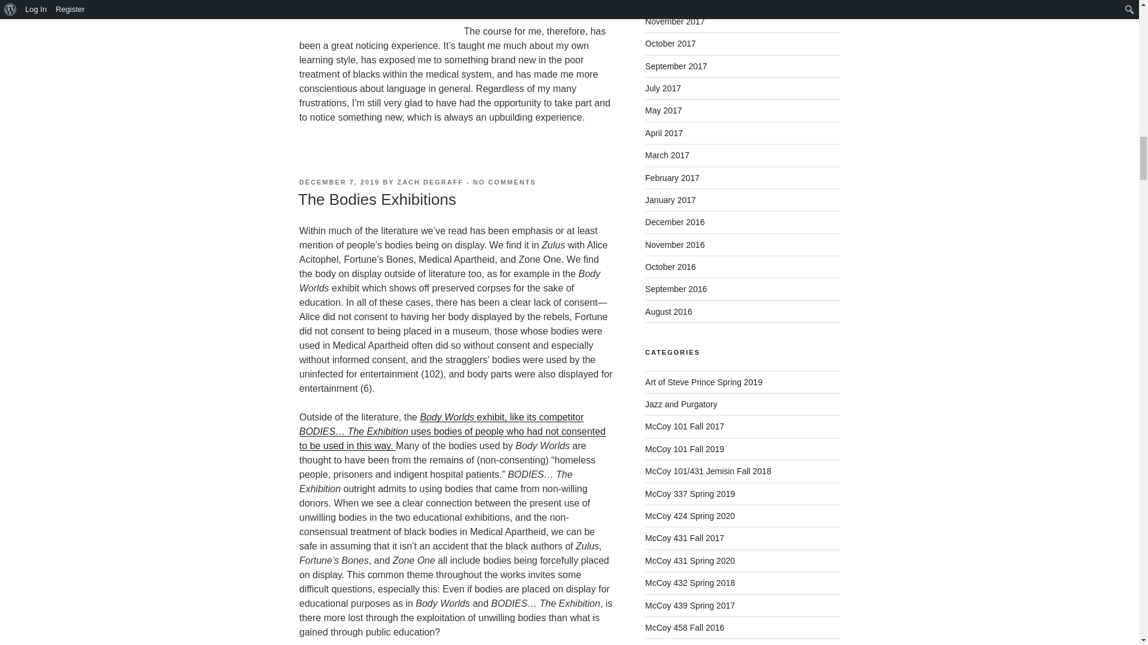 The image size is (1148, 645). I want to click on ZACH DEGRAFF, so click(430, 182).